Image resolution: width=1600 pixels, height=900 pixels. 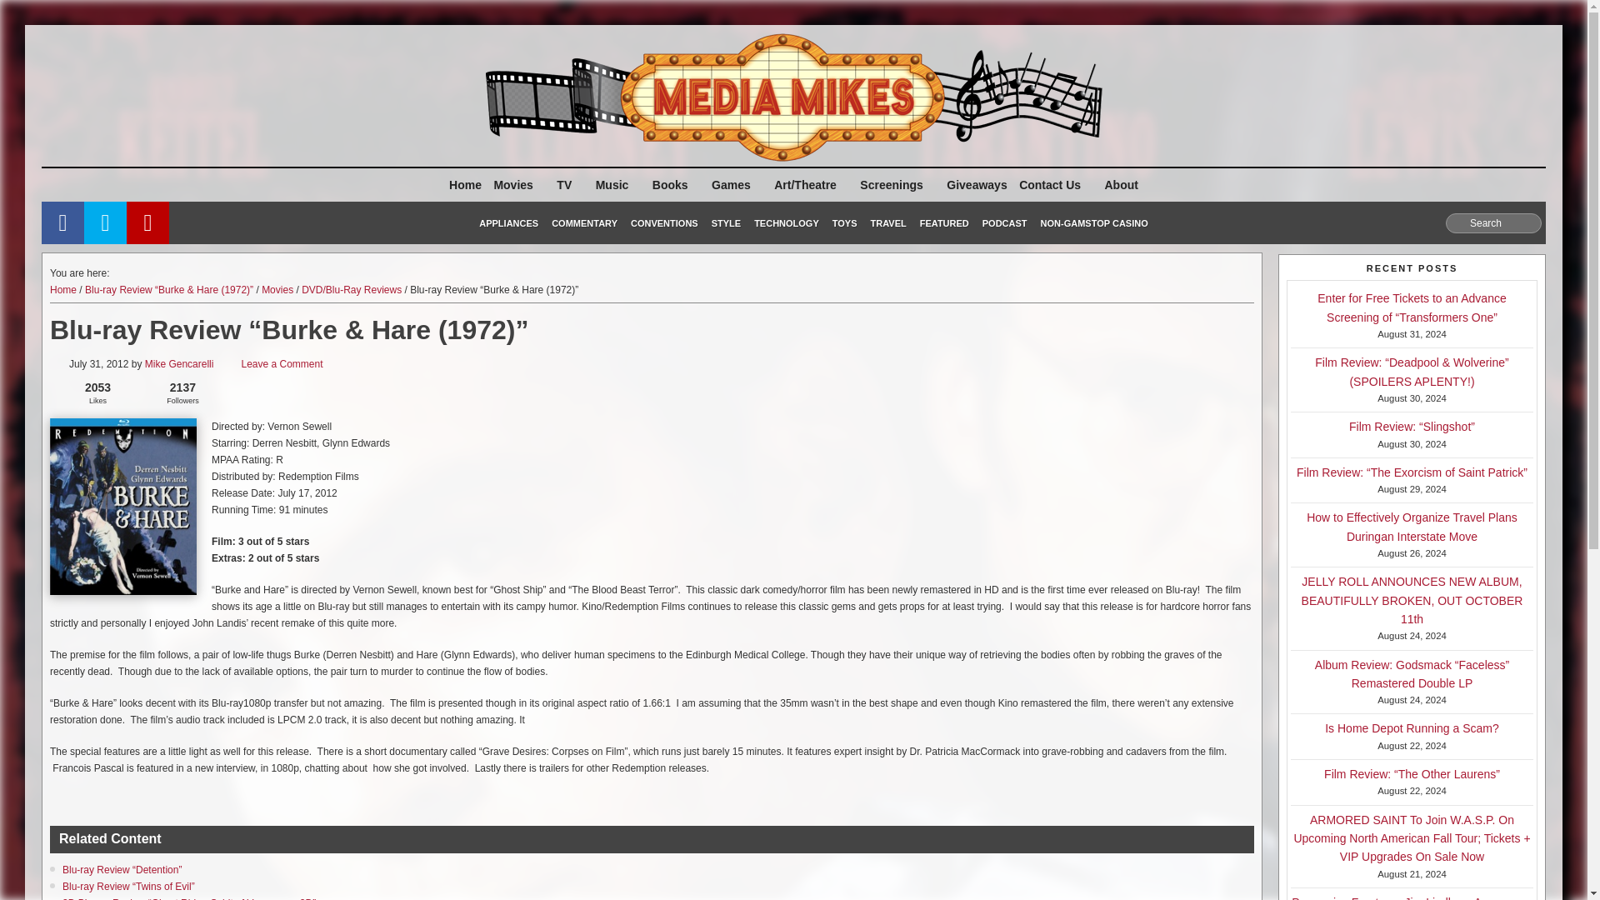 What do you see at coordinates (569, 184) in the screenshot?
I see `TV` at bounding box center [569, 184].